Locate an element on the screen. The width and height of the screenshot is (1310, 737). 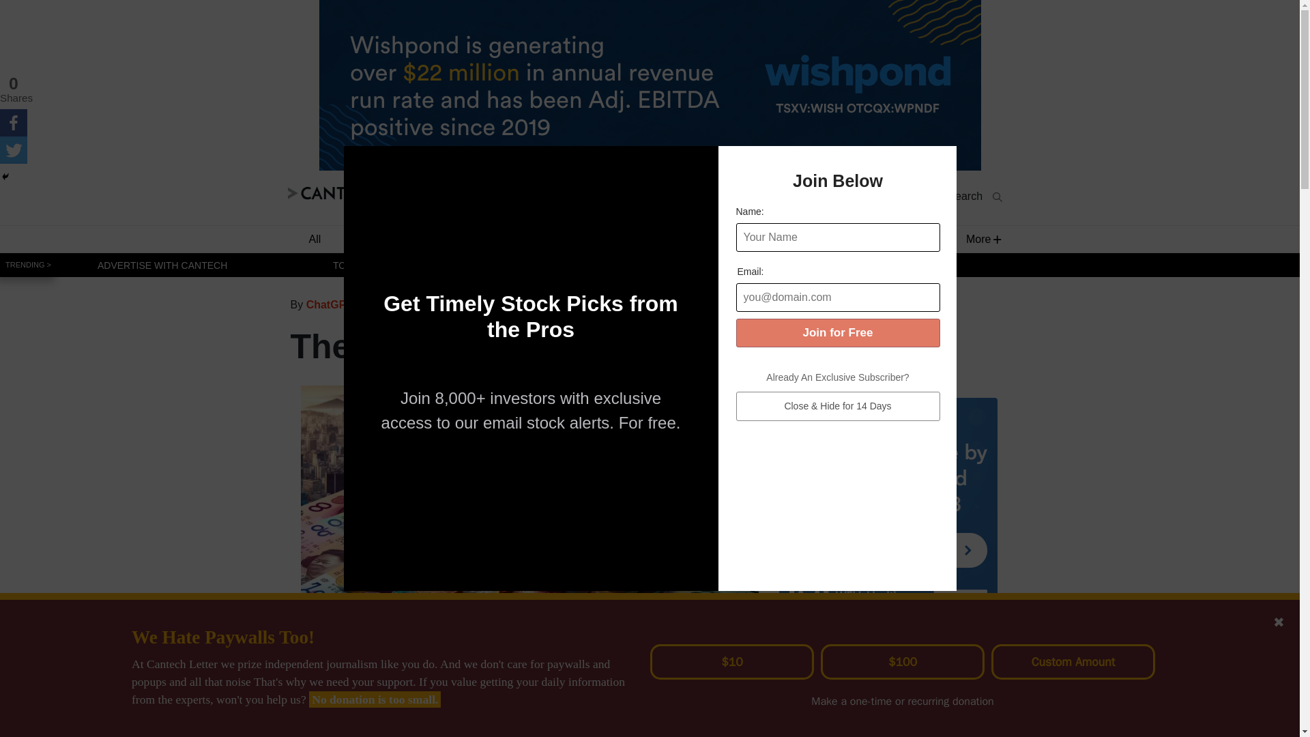
Search is located at coordinates (974, 197).